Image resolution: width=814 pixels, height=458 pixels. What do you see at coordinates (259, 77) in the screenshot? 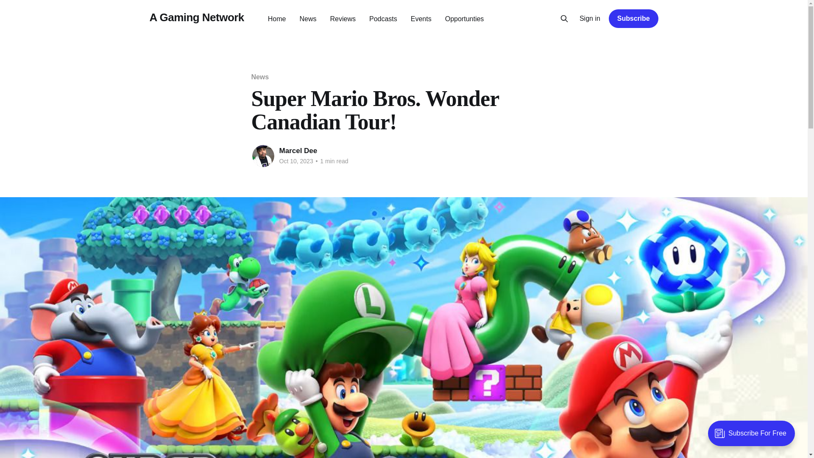
I see `News` at bounding box center [259, 77].